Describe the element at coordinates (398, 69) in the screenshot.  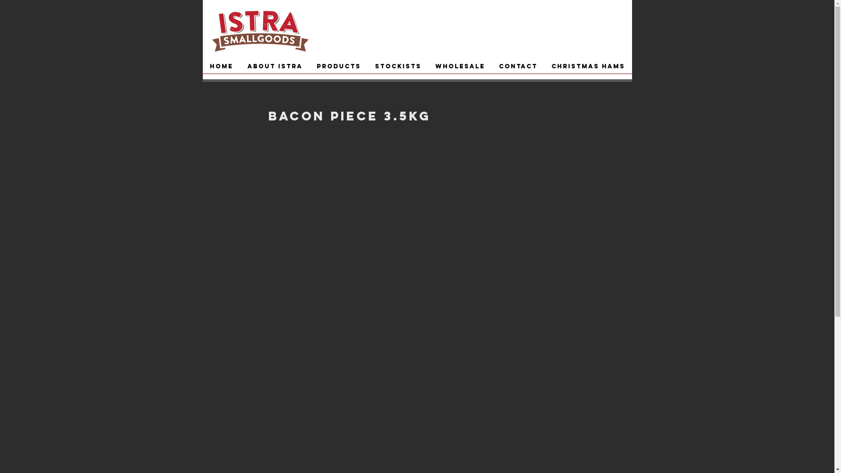
I see `Stockists` at that location.